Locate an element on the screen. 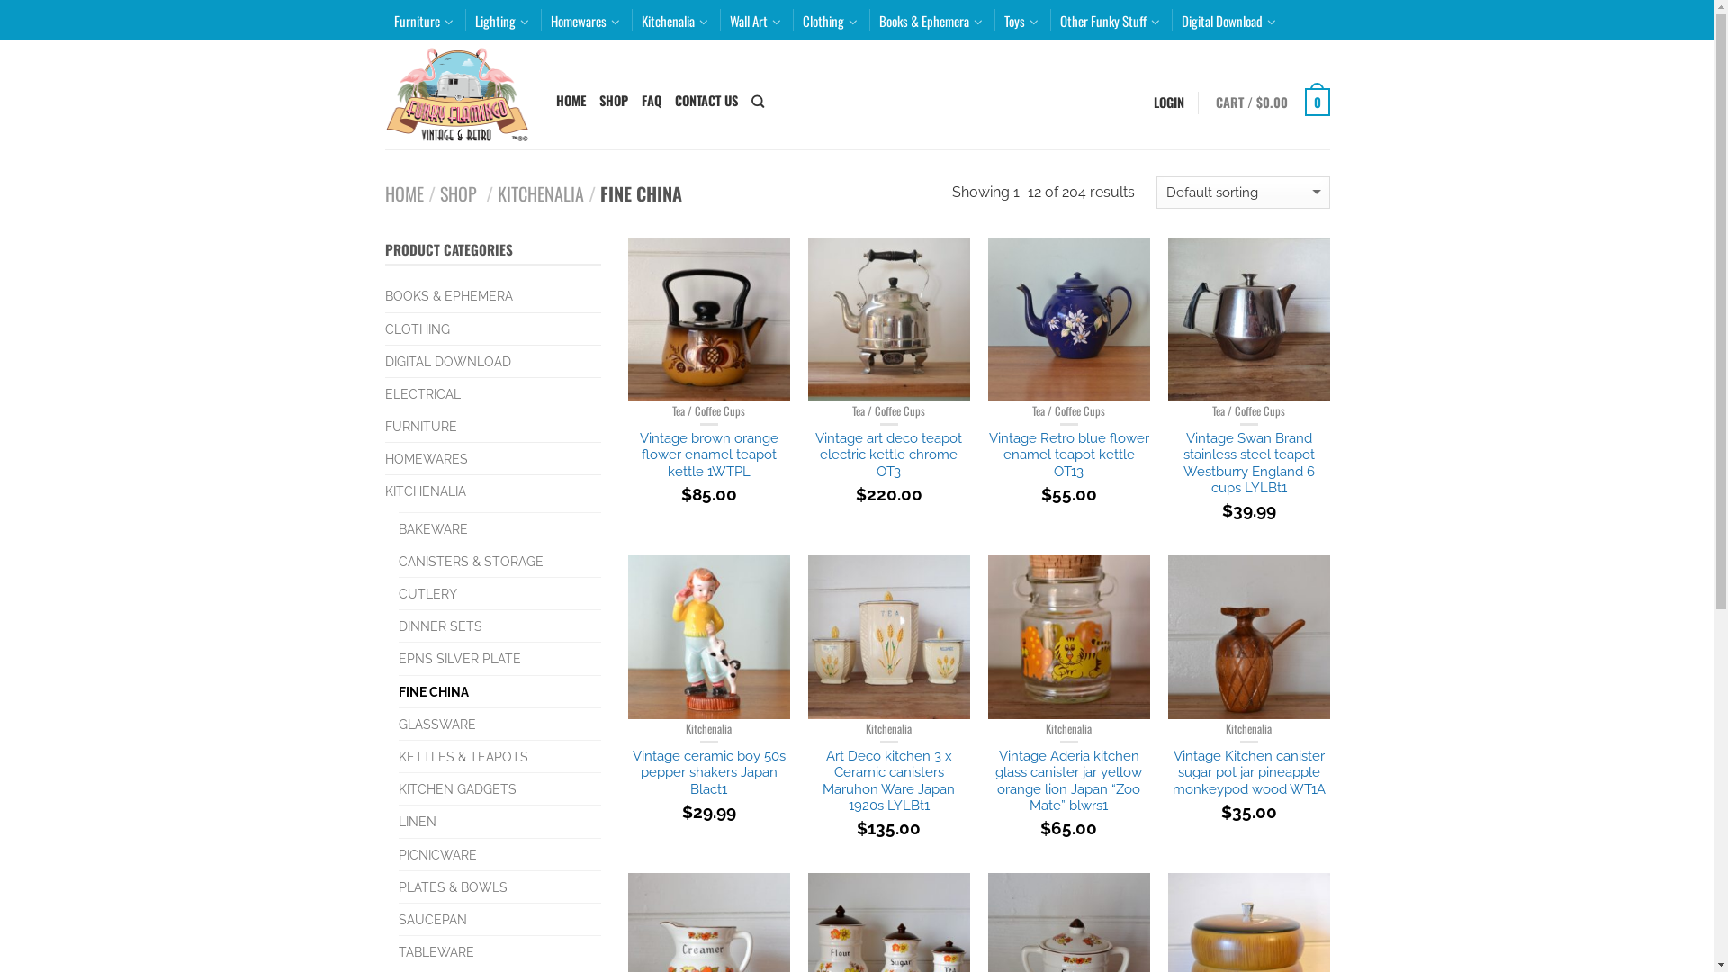 The width and height of the screenshot is (1728, 972). Tea / Coffee Cups is located at coordinates (1249, 410).